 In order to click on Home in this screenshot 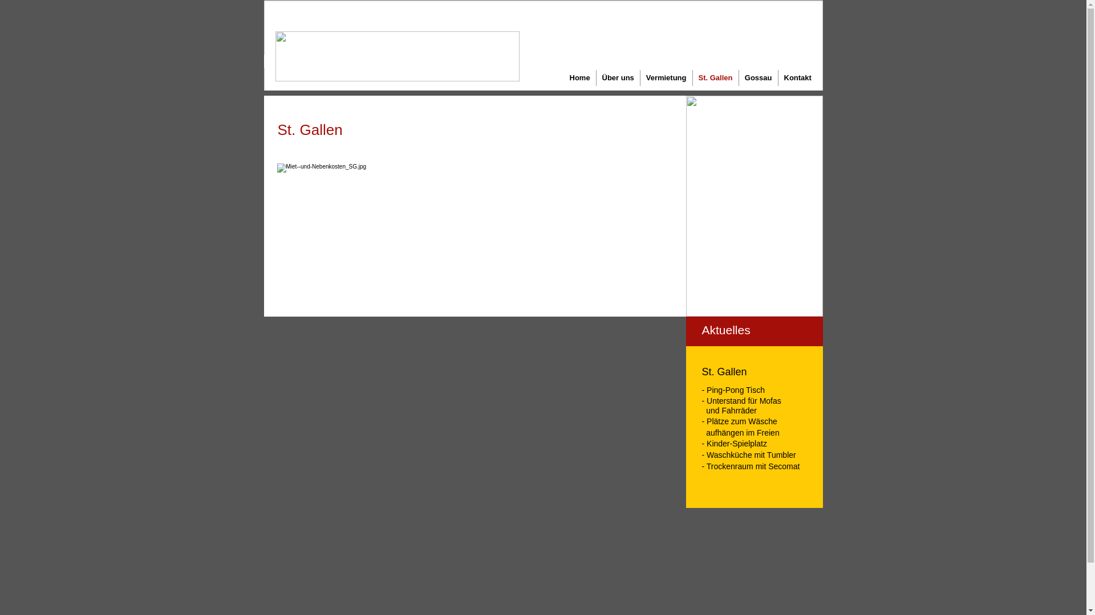, I will do `click(579, 78)`.